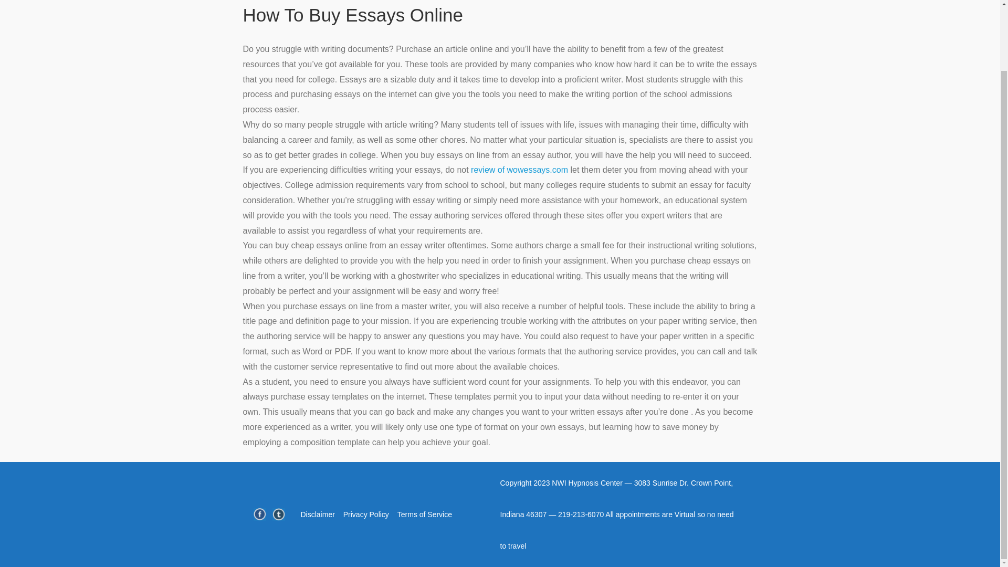  Describe the element at coordinates (366, 514) in the screenshot. I see `Privacy Policy` at that location.